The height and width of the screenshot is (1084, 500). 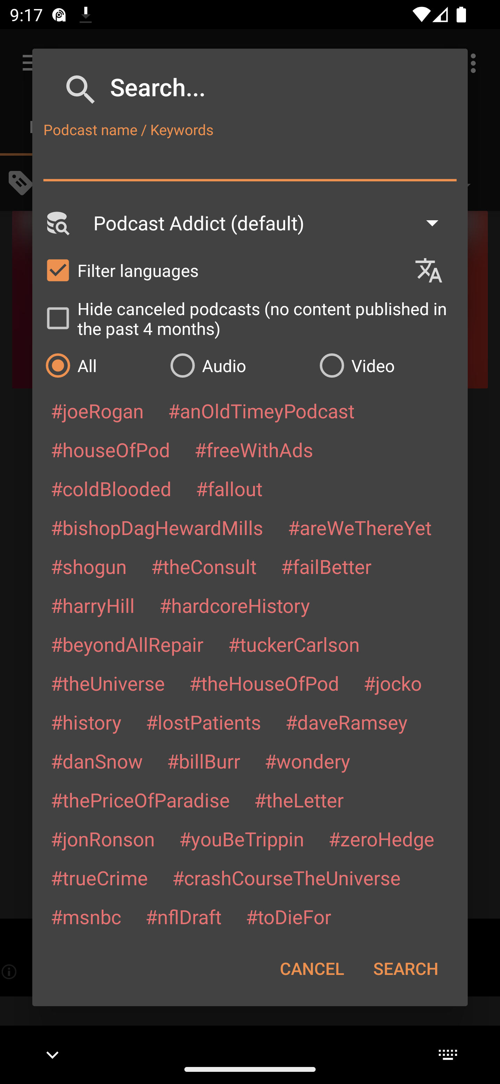 I want to click on #shogun, so click(x=88, y=566).